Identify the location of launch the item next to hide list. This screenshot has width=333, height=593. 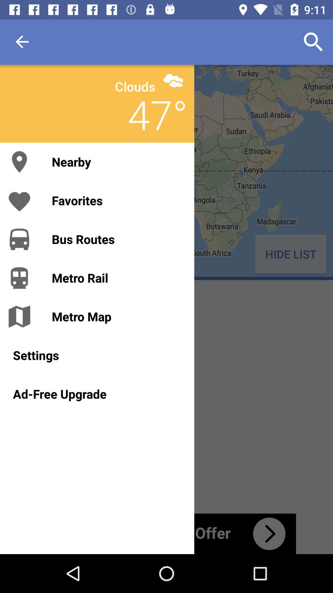
(117, 278).